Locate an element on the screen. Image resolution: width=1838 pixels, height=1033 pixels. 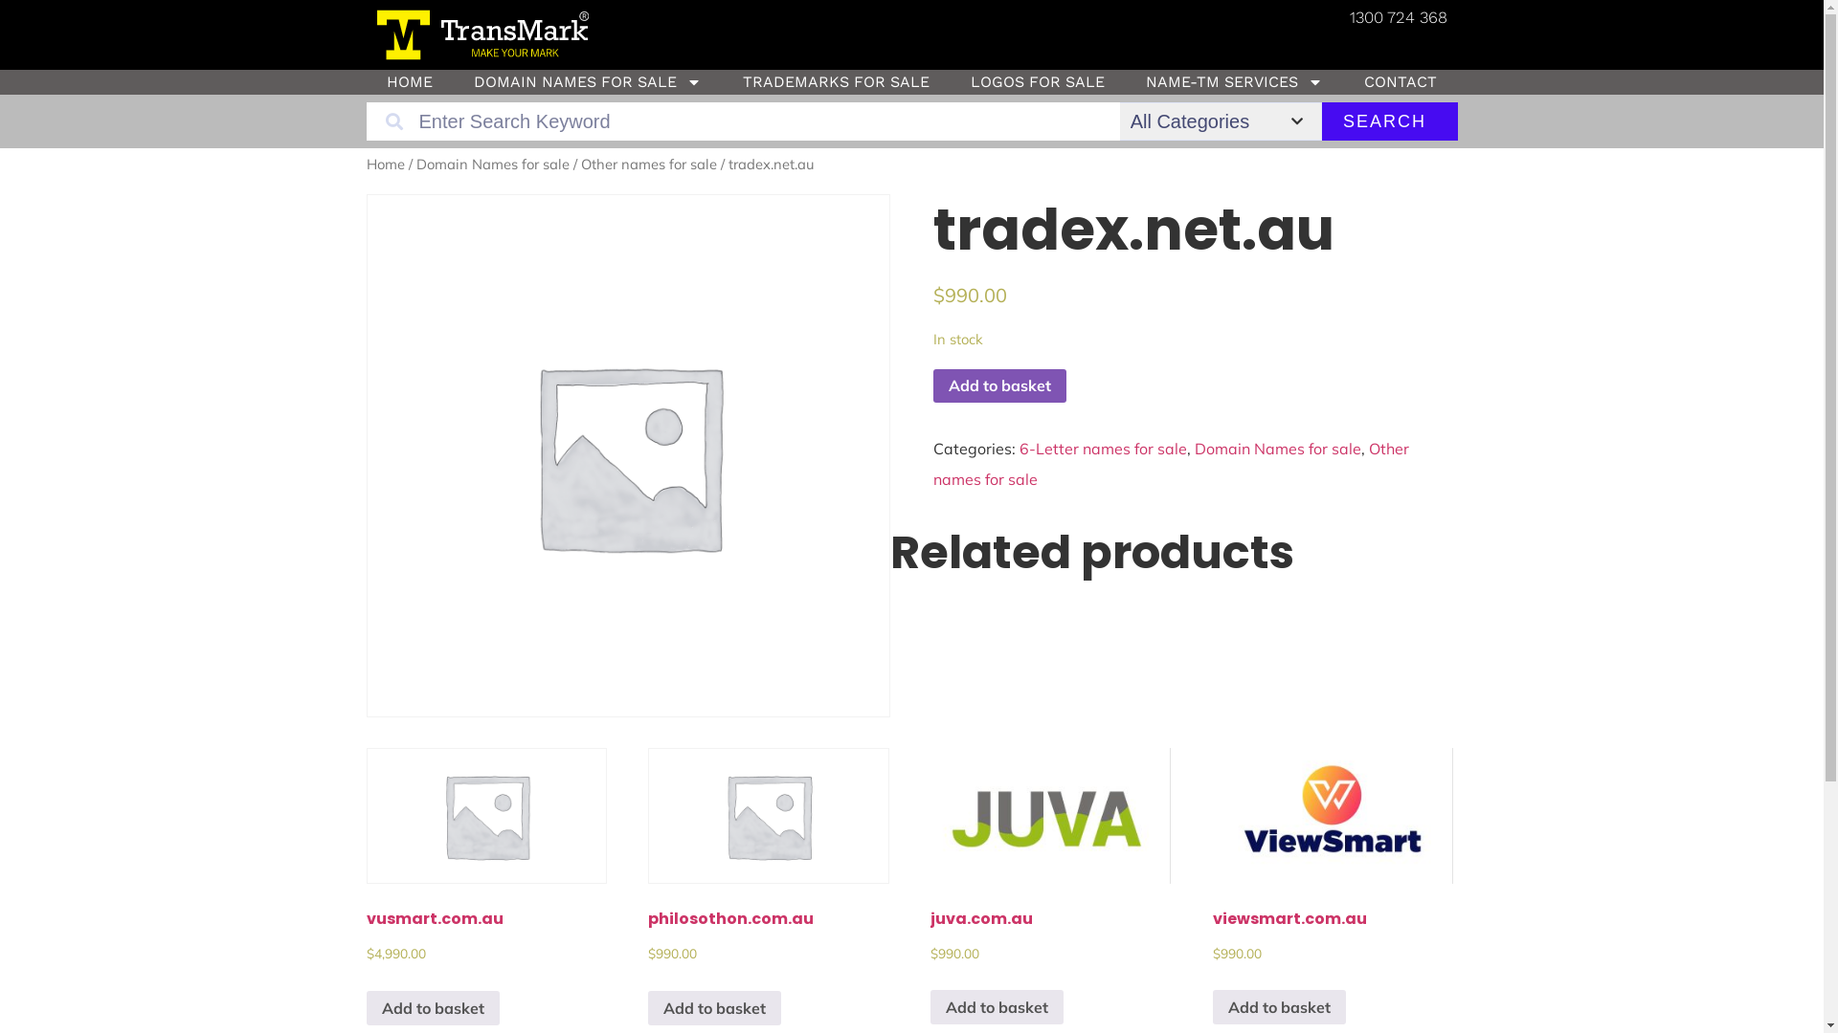
vusmart.com.au
$4,990.00 is located at coordinates (486, 883).